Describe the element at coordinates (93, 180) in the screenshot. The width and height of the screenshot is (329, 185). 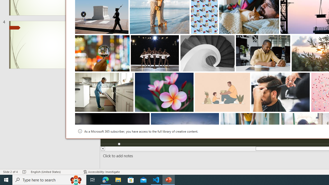
I see `Task View` at that location.